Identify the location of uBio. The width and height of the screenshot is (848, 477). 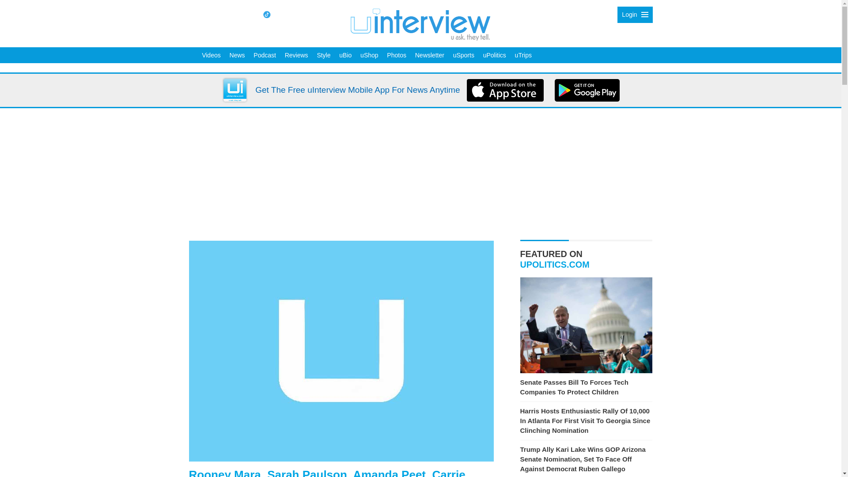
(345, 55).